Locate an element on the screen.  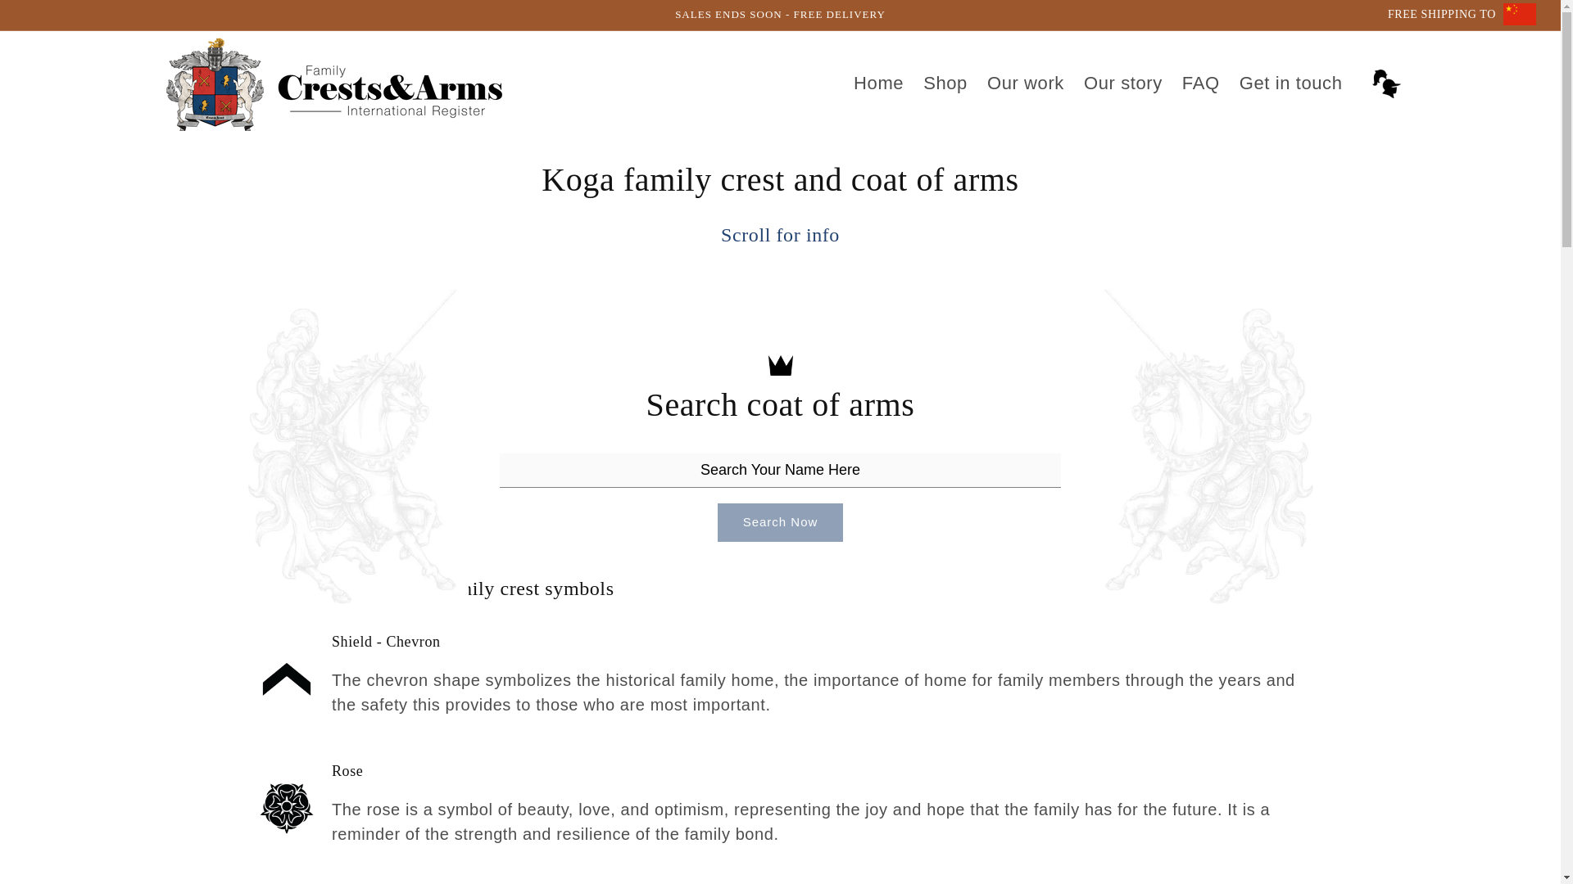
Our story is located at coordinates (1122, 83).